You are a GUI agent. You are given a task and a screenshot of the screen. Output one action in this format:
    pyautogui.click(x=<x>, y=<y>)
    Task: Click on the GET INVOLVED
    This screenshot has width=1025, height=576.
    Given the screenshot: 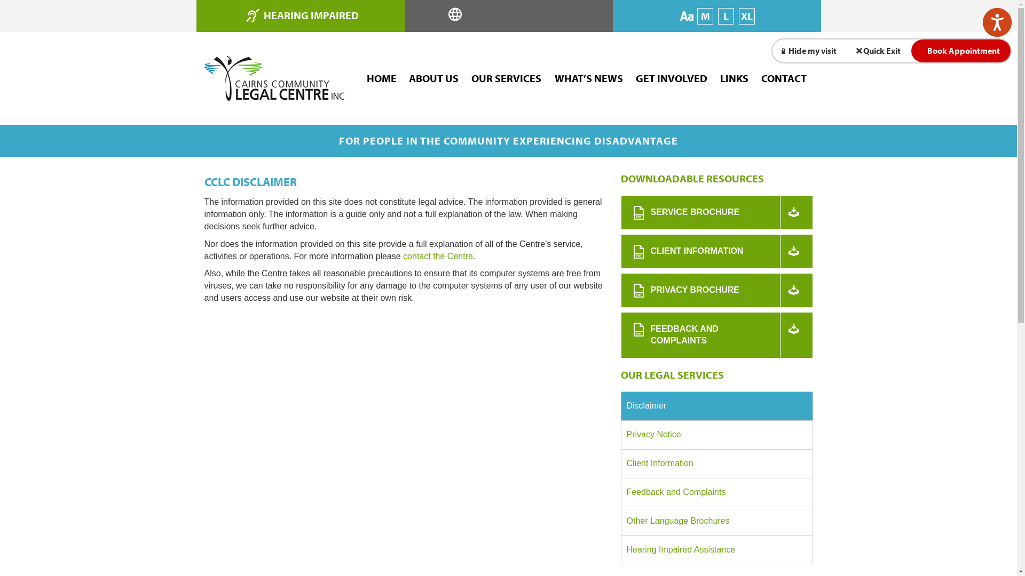 What is the action you would take?
    pyautogui.click(x=672, y=79)
    